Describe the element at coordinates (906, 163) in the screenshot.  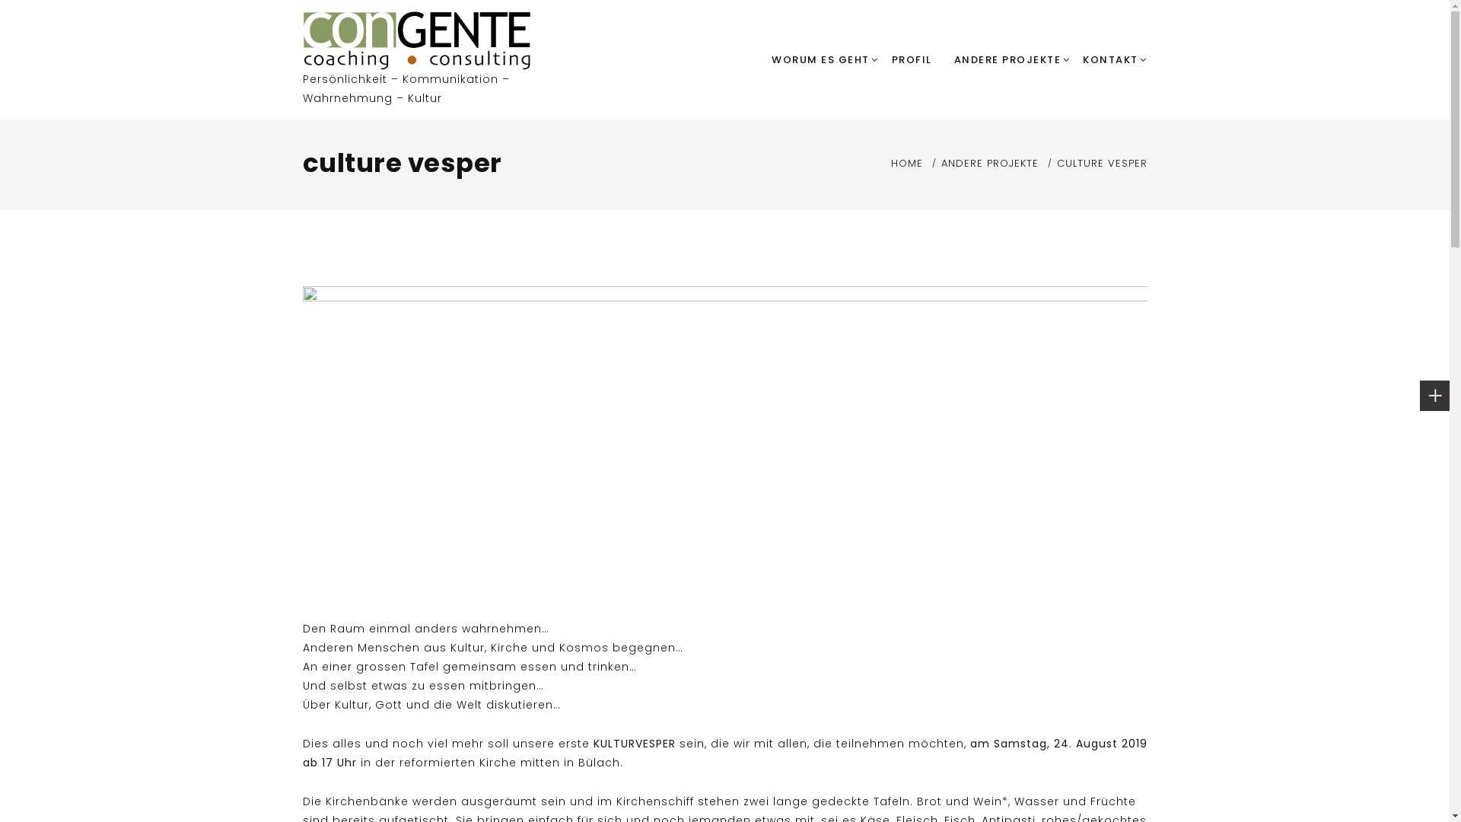
I see `HOME` at that location.